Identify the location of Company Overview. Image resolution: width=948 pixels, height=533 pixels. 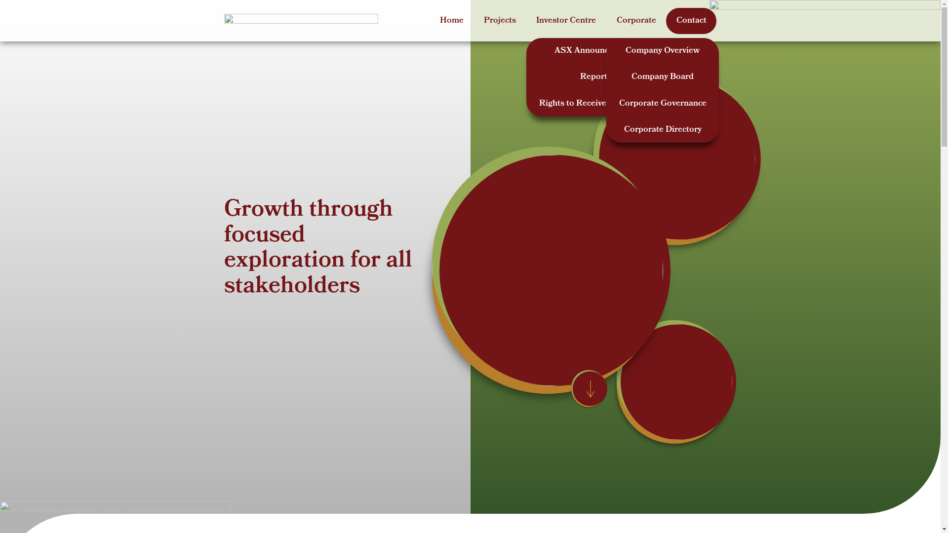
(663, 51).